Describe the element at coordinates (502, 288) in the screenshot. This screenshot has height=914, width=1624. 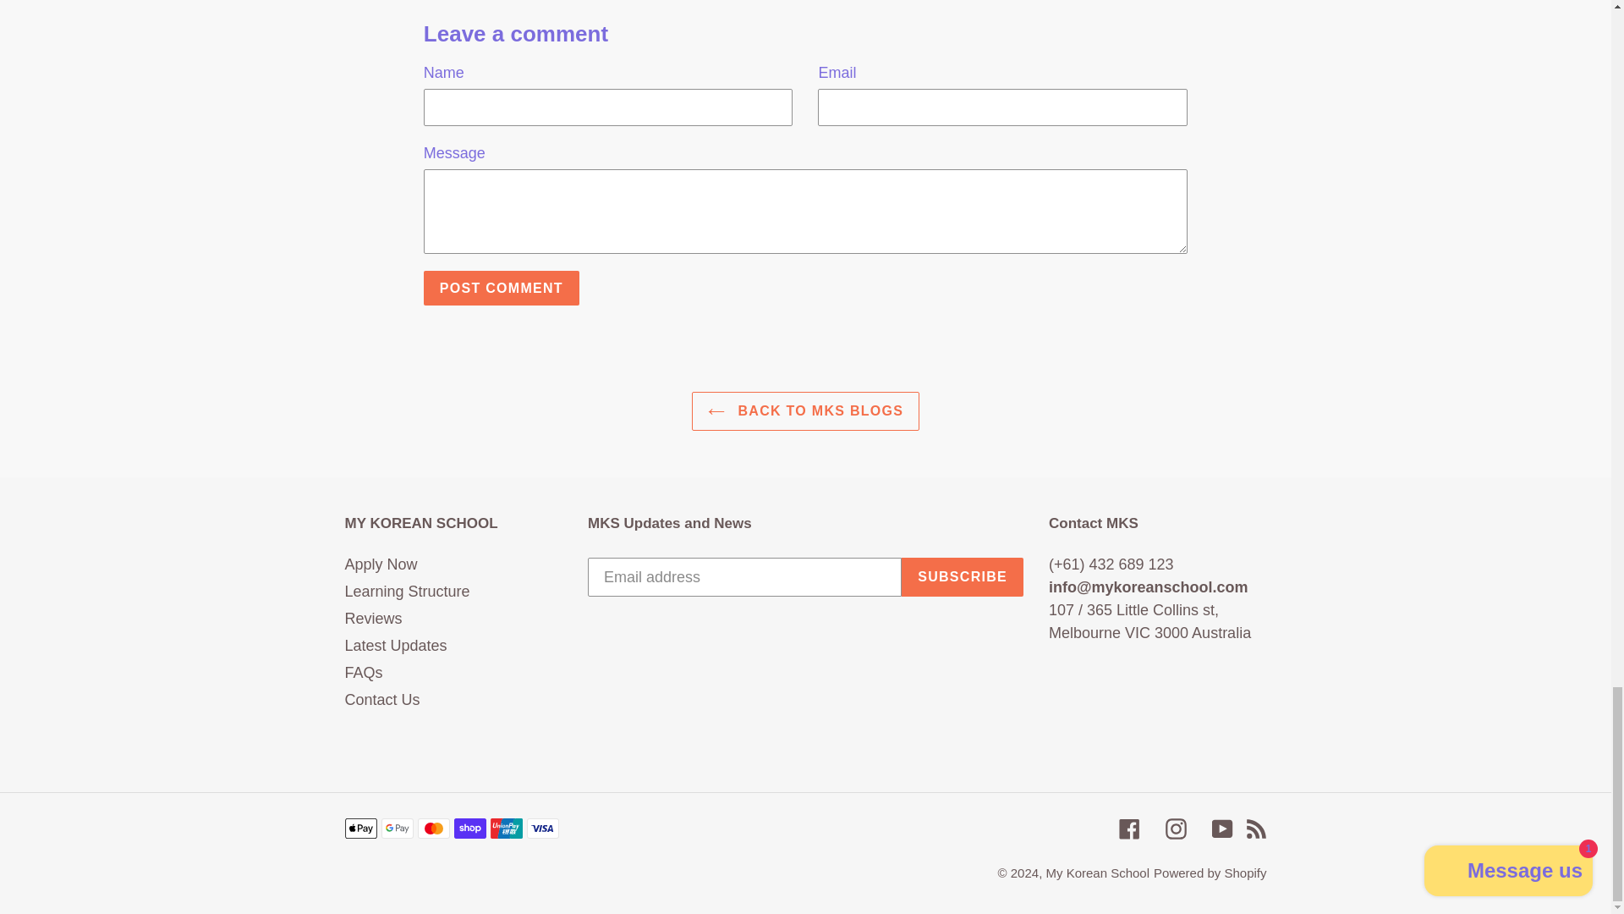
I see `Post comment` at that location.